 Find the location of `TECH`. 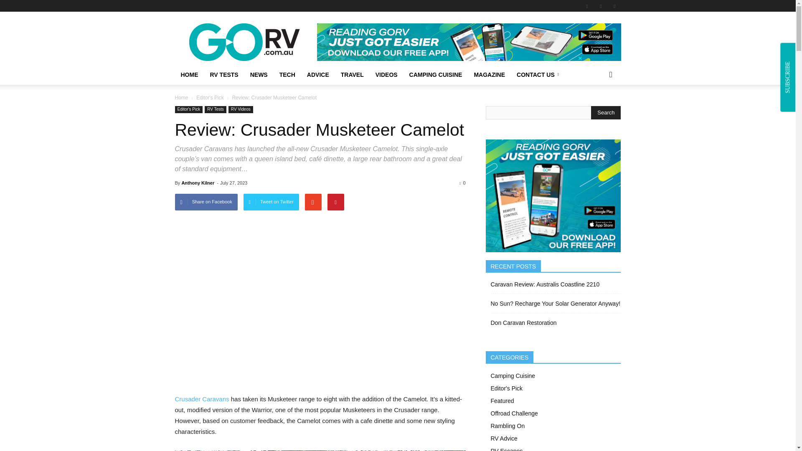

TECH is located at coordinates (287, 75).